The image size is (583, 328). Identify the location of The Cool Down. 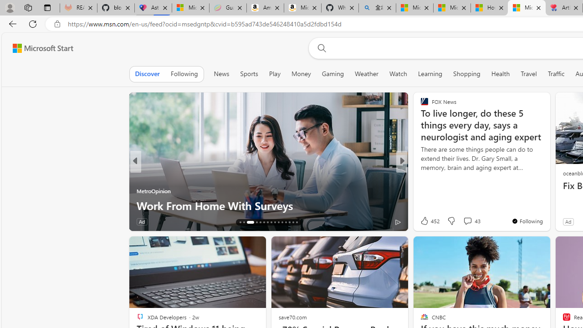
(420, 176).